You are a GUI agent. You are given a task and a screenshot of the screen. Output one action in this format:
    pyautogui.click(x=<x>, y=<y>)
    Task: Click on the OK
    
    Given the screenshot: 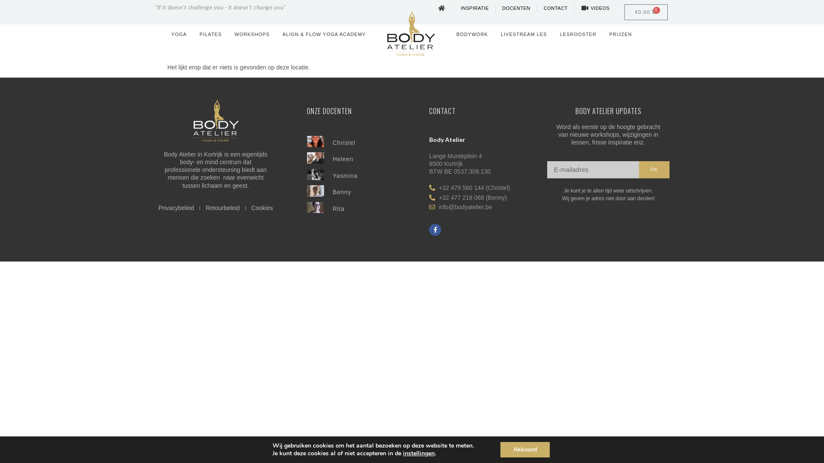 What is the action you would take?
    pyautogui.click(x=654, y=170)
    